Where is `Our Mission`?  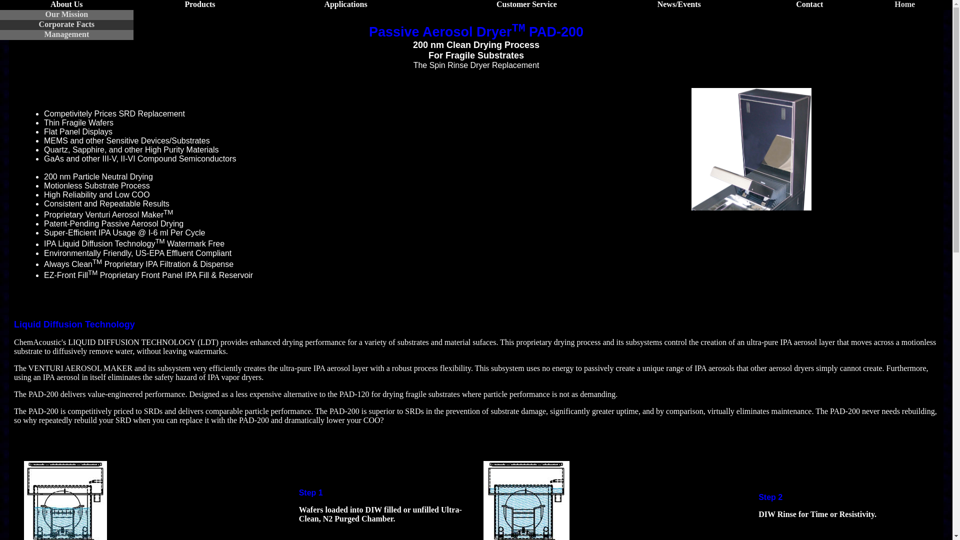
Our Mission is located at coordinates (66, 14).